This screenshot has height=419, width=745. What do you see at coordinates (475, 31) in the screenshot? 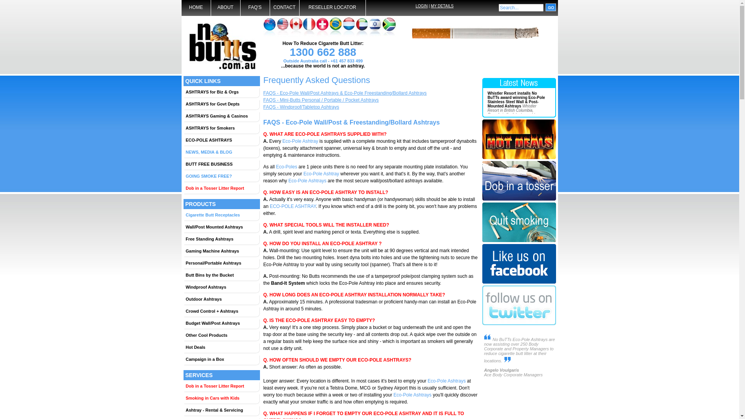
I see `Cigarette Butt Litter Reduction from No BuTTs` at bounding box center [475, 31].